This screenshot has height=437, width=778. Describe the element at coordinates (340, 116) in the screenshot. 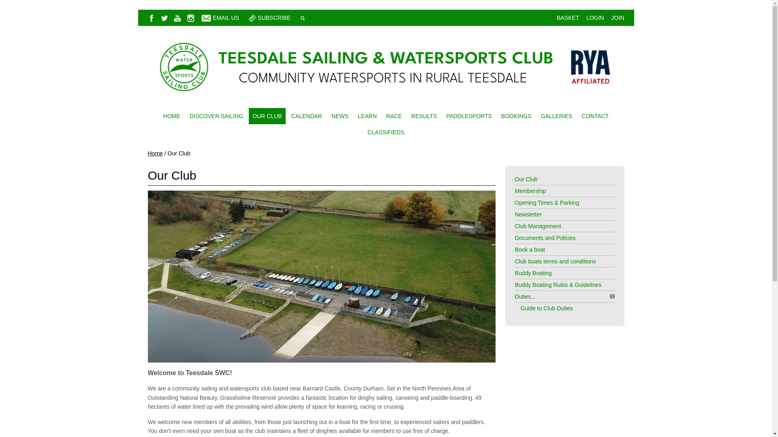

I see `NEWS` at that location.